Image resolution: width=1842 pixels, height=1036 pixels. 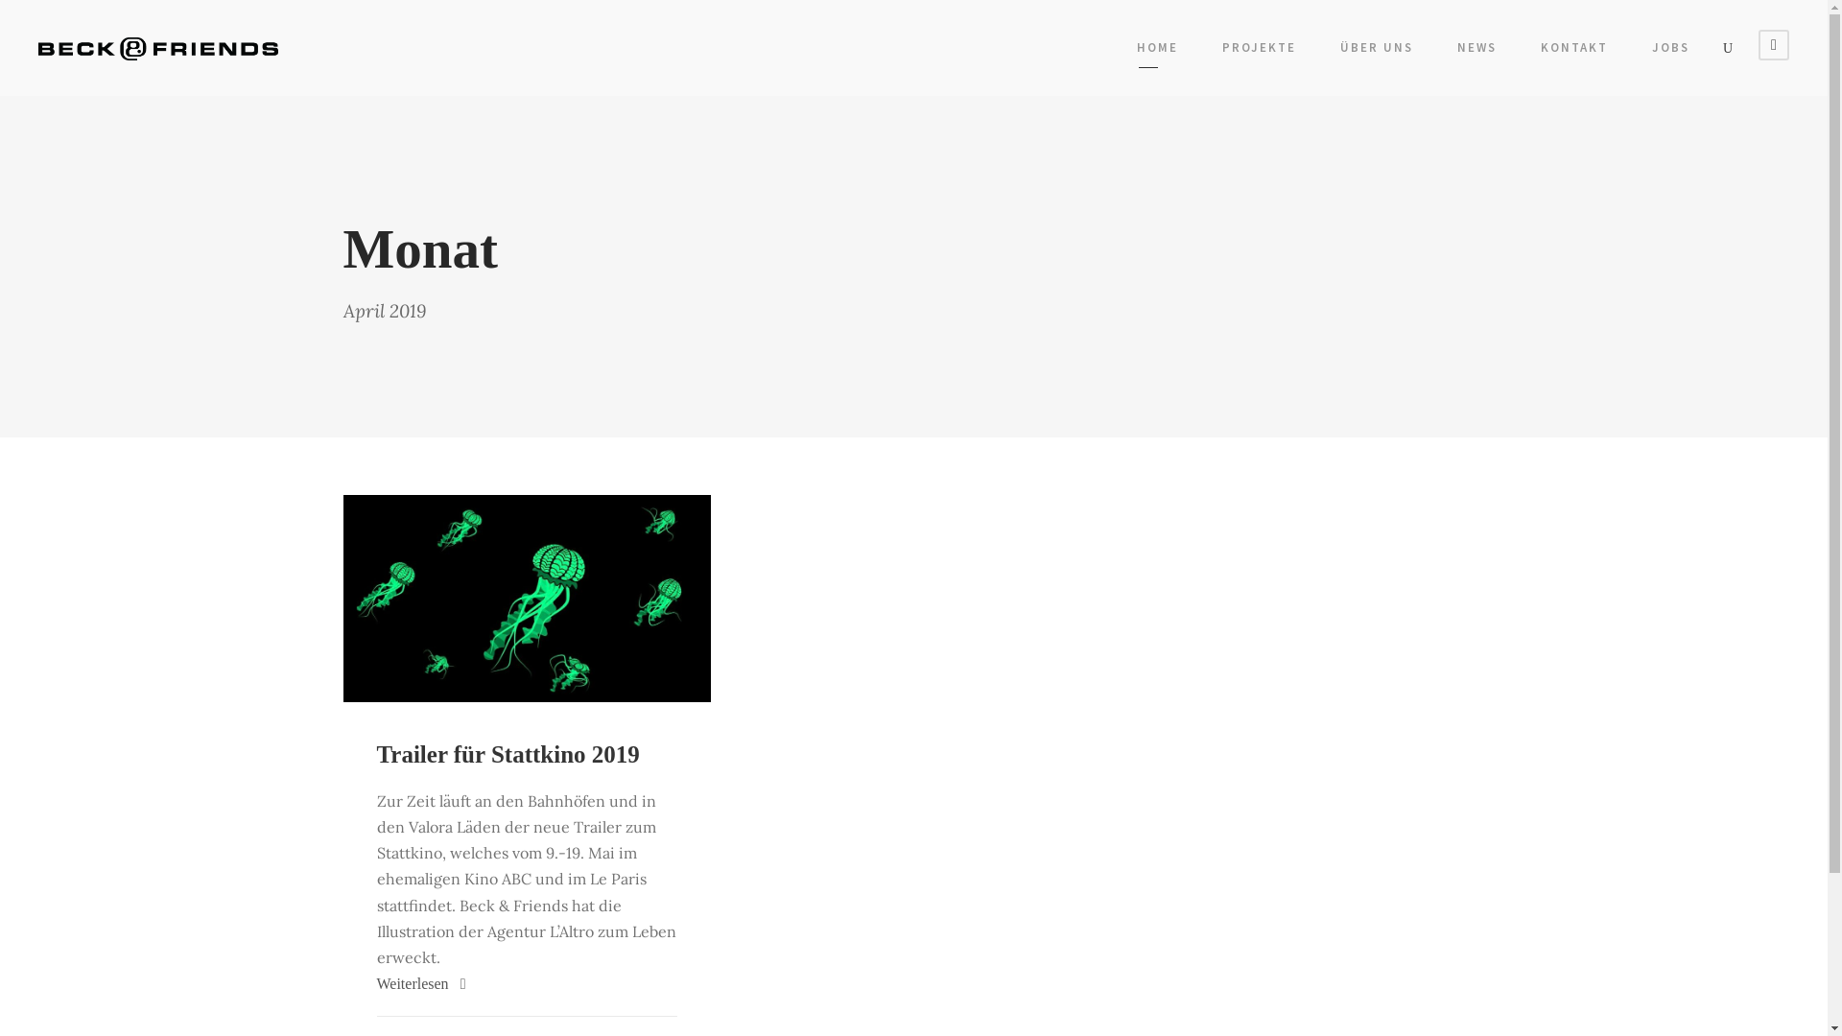 What do you see at coordinates (1477, 52) in the screenshot?
I see `NEWS` at bounding box center [1477, 52].